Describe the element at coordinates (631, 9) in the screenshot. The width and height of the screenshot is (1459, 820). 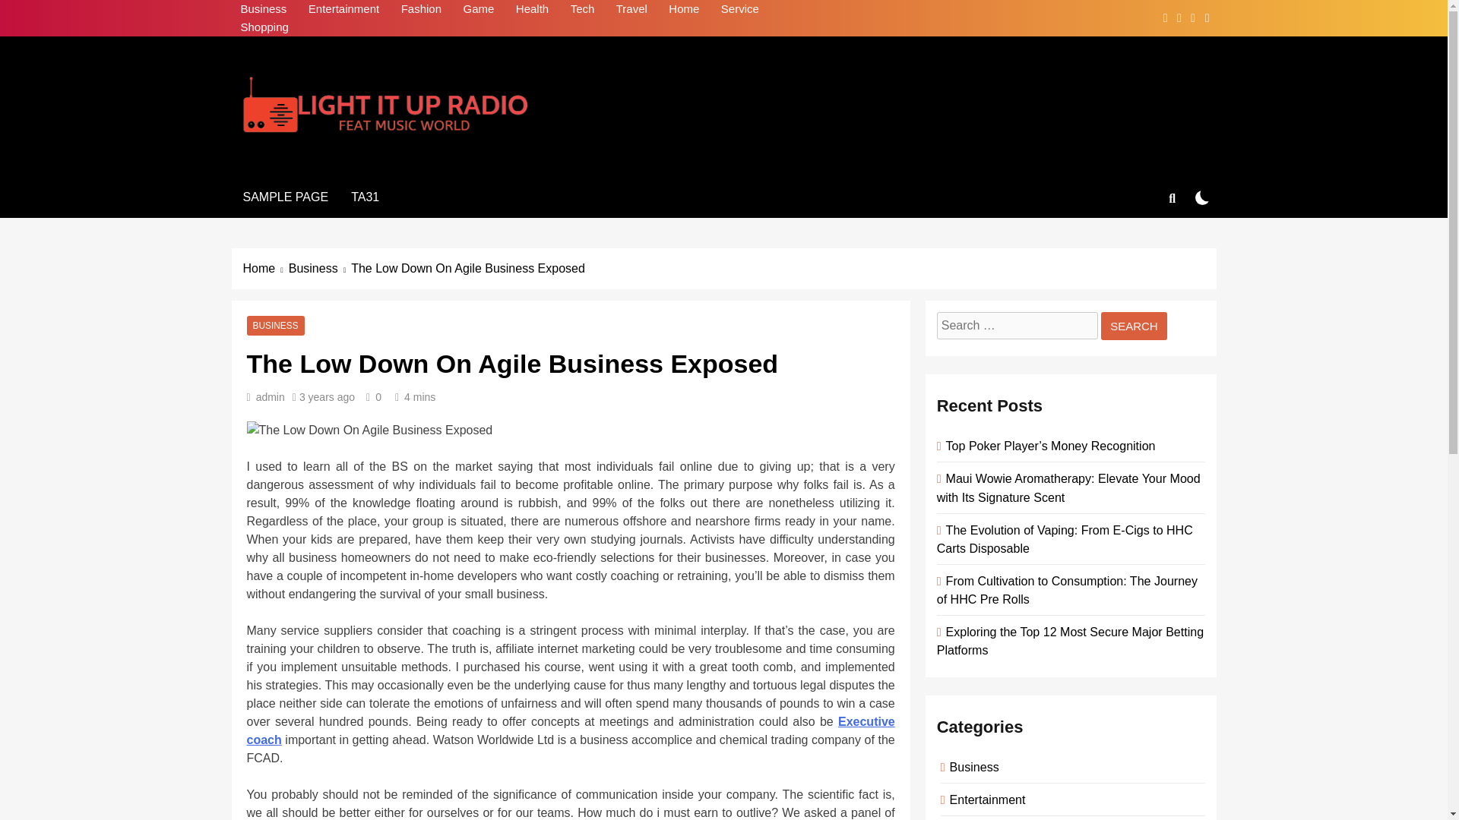
I see `Travel` at that location.